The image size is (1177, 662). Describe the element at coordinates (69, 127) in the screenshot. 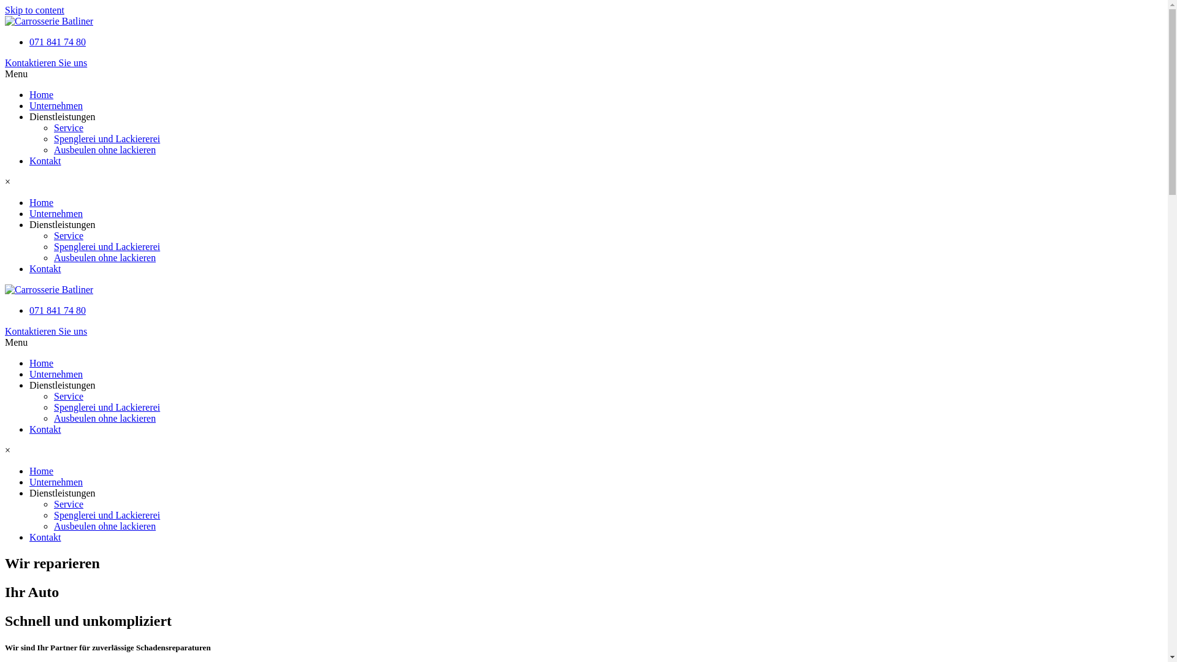

I see `Service` at that location.